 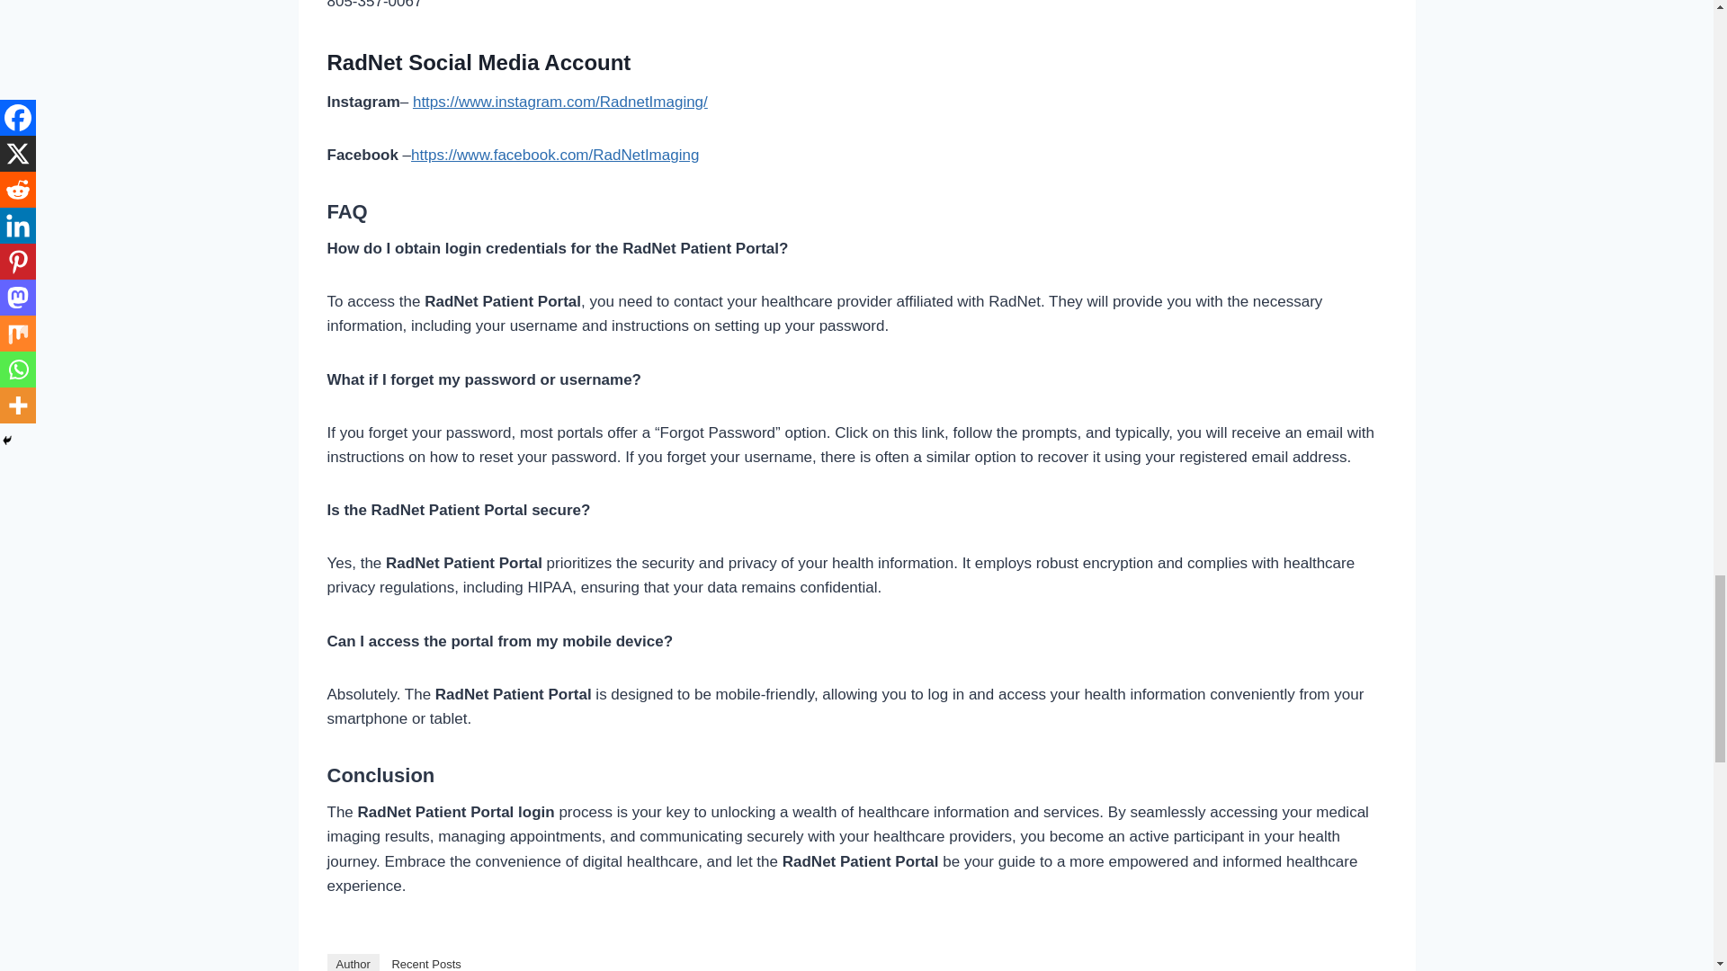 What do you see at coordinates (353, 962) in the screenshot?
I see `Author` at bounding box center [353, 962].